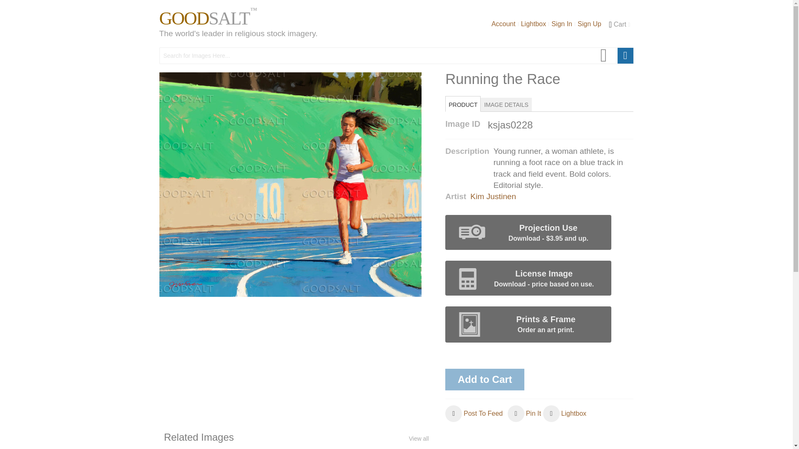 This screenshot has width=799, height=449. I want to click on Sign In, so click(562, 24).